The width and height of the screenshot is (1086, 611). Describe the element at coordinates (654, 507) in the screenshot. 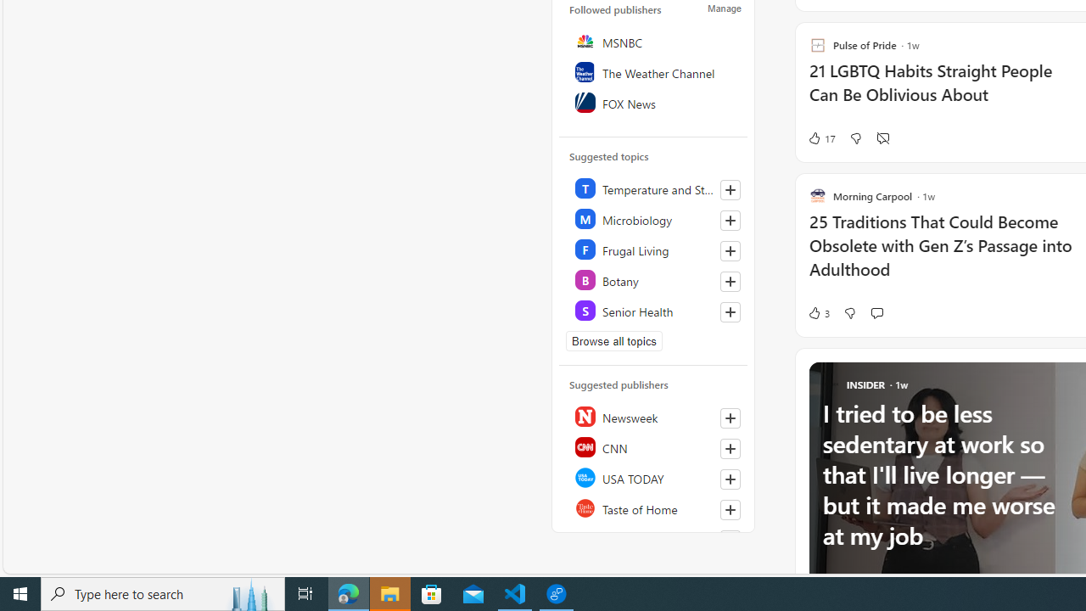

I see `Taste of Home` at that location.